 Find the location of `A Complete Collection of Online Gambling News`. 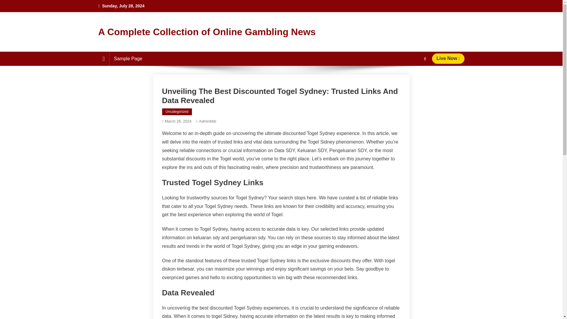

A Complete Collection of Online Gambling News is located at coordinates (207, 32).